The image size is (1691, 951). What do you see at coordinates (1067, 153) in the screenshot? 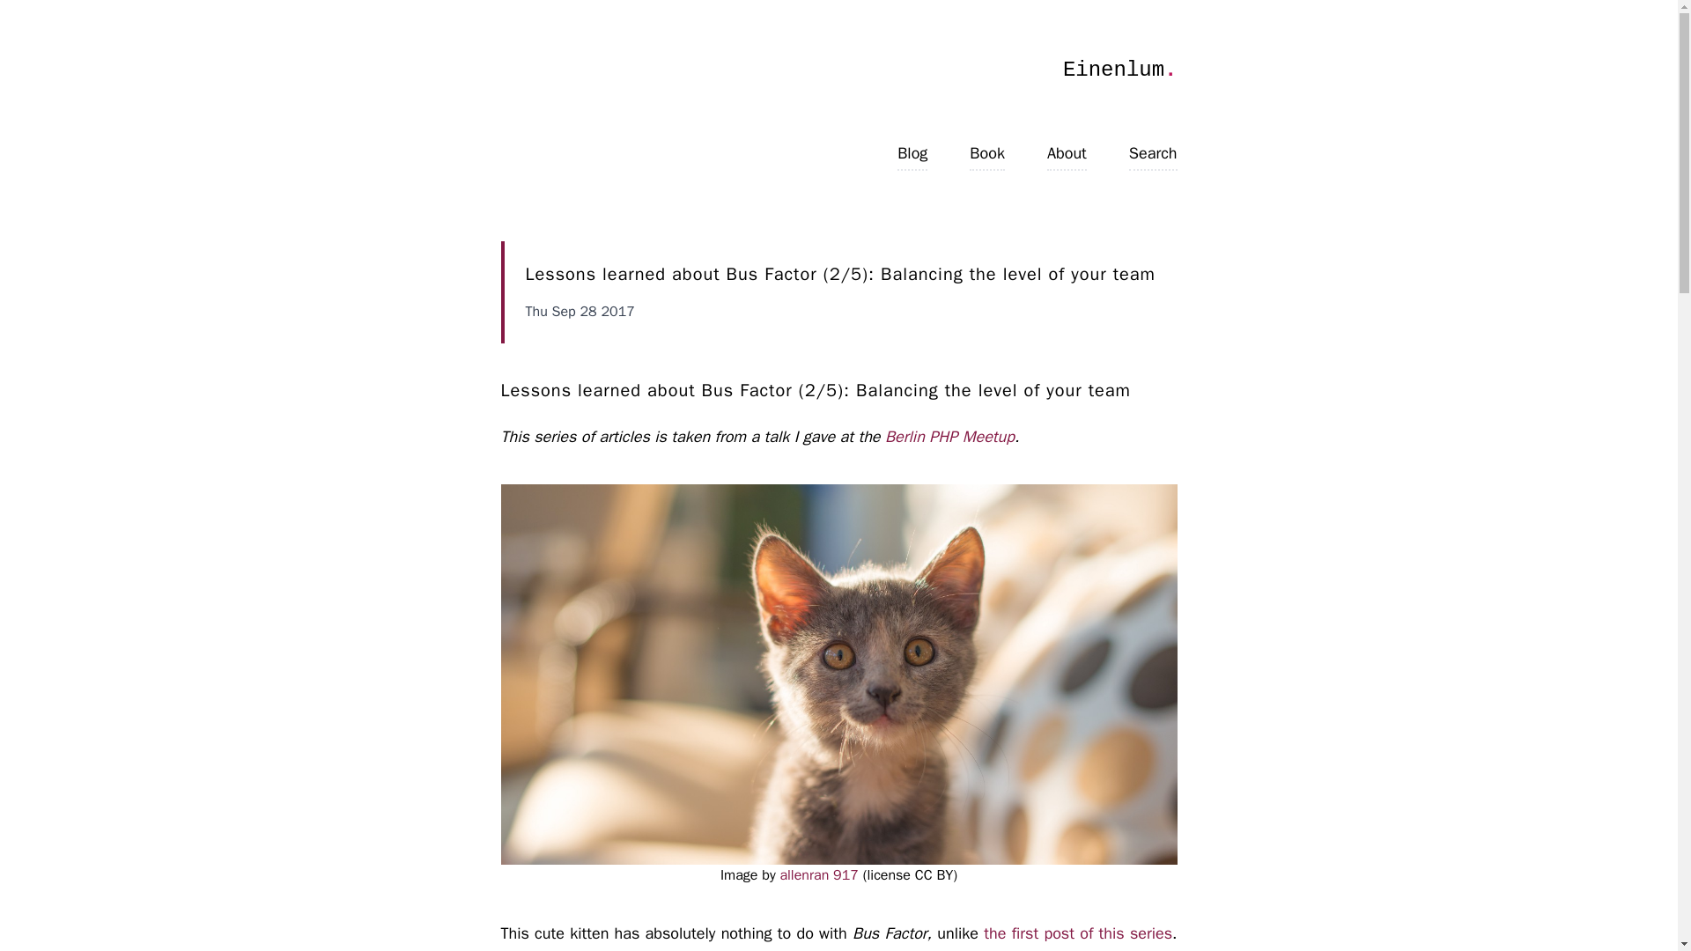
I see `About` at bounding box center [1067, 153].